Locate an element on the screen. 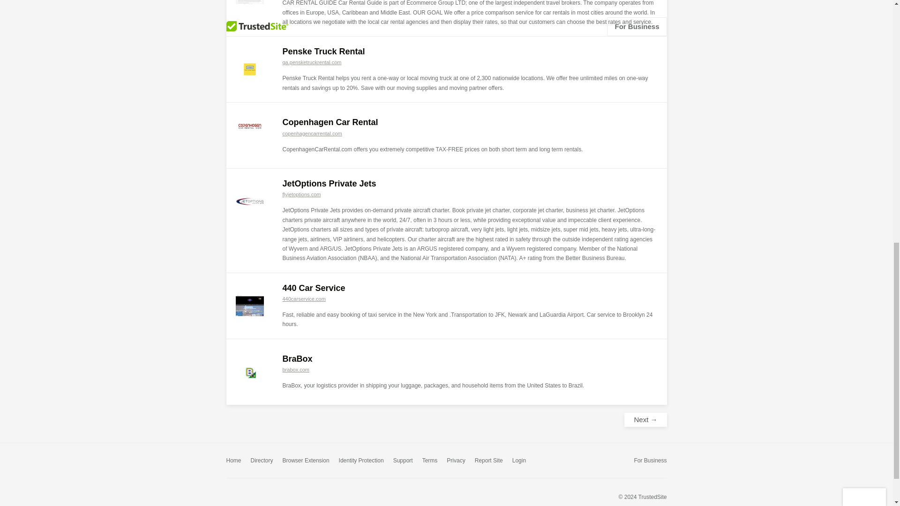  TrustedSite Certified is located at coordinates (247, 496).